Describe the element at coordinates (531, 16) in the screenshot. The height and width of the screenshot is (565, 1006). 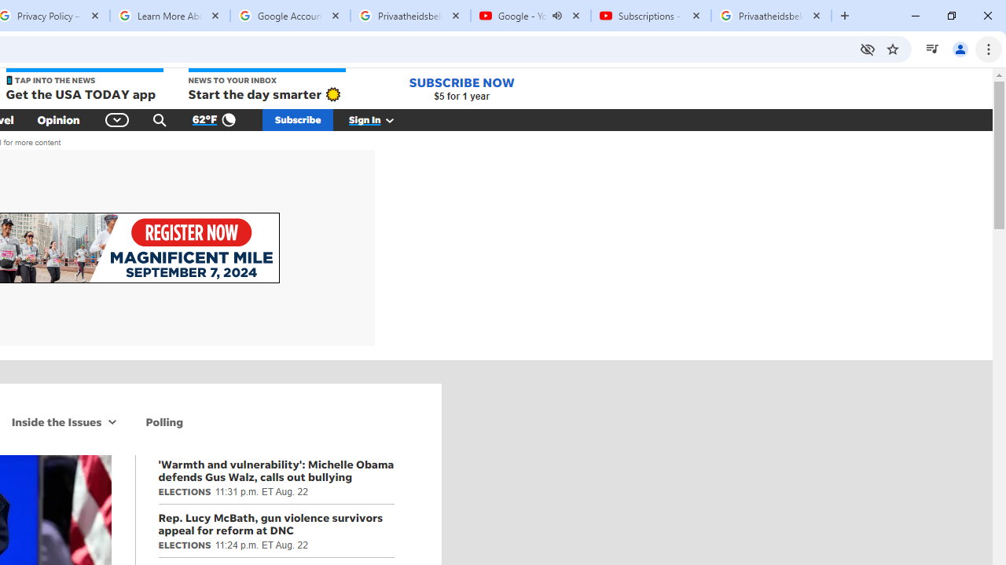
I see `Google - YouTube - Audio playing` at that location.